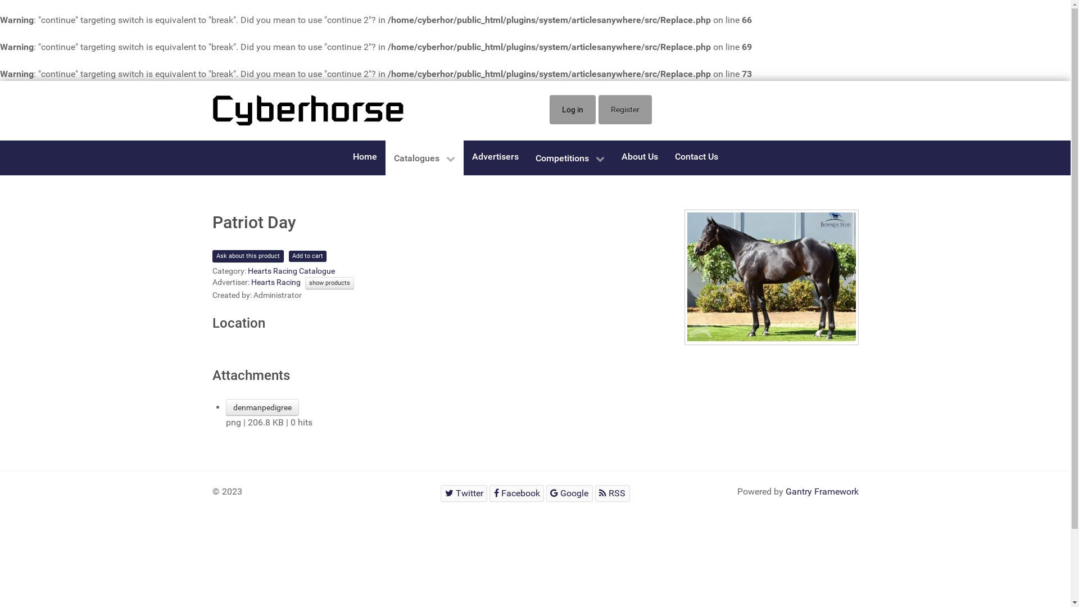 The image size is (1079, 607). Describe the element at coordinates (613, 493) in the screenshot. I see `RSS` at that location.